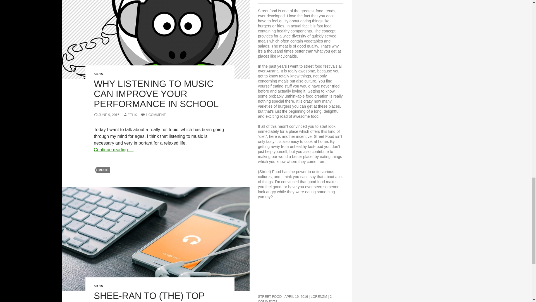 The width and height of the screenshot is (536, 302). I want to click on MUSIC, so click(103, 170).